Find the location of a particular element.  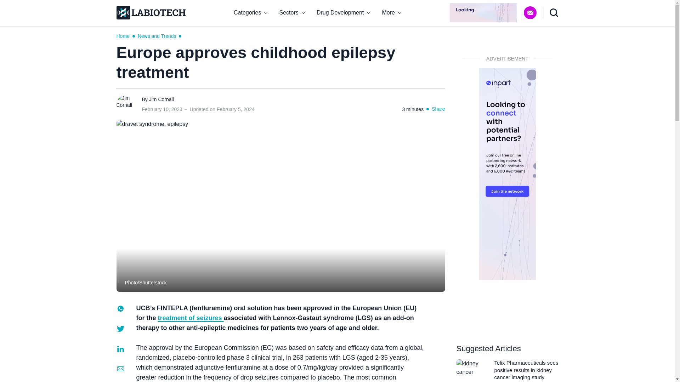

Drug Development is located at coordinates (344, 13).